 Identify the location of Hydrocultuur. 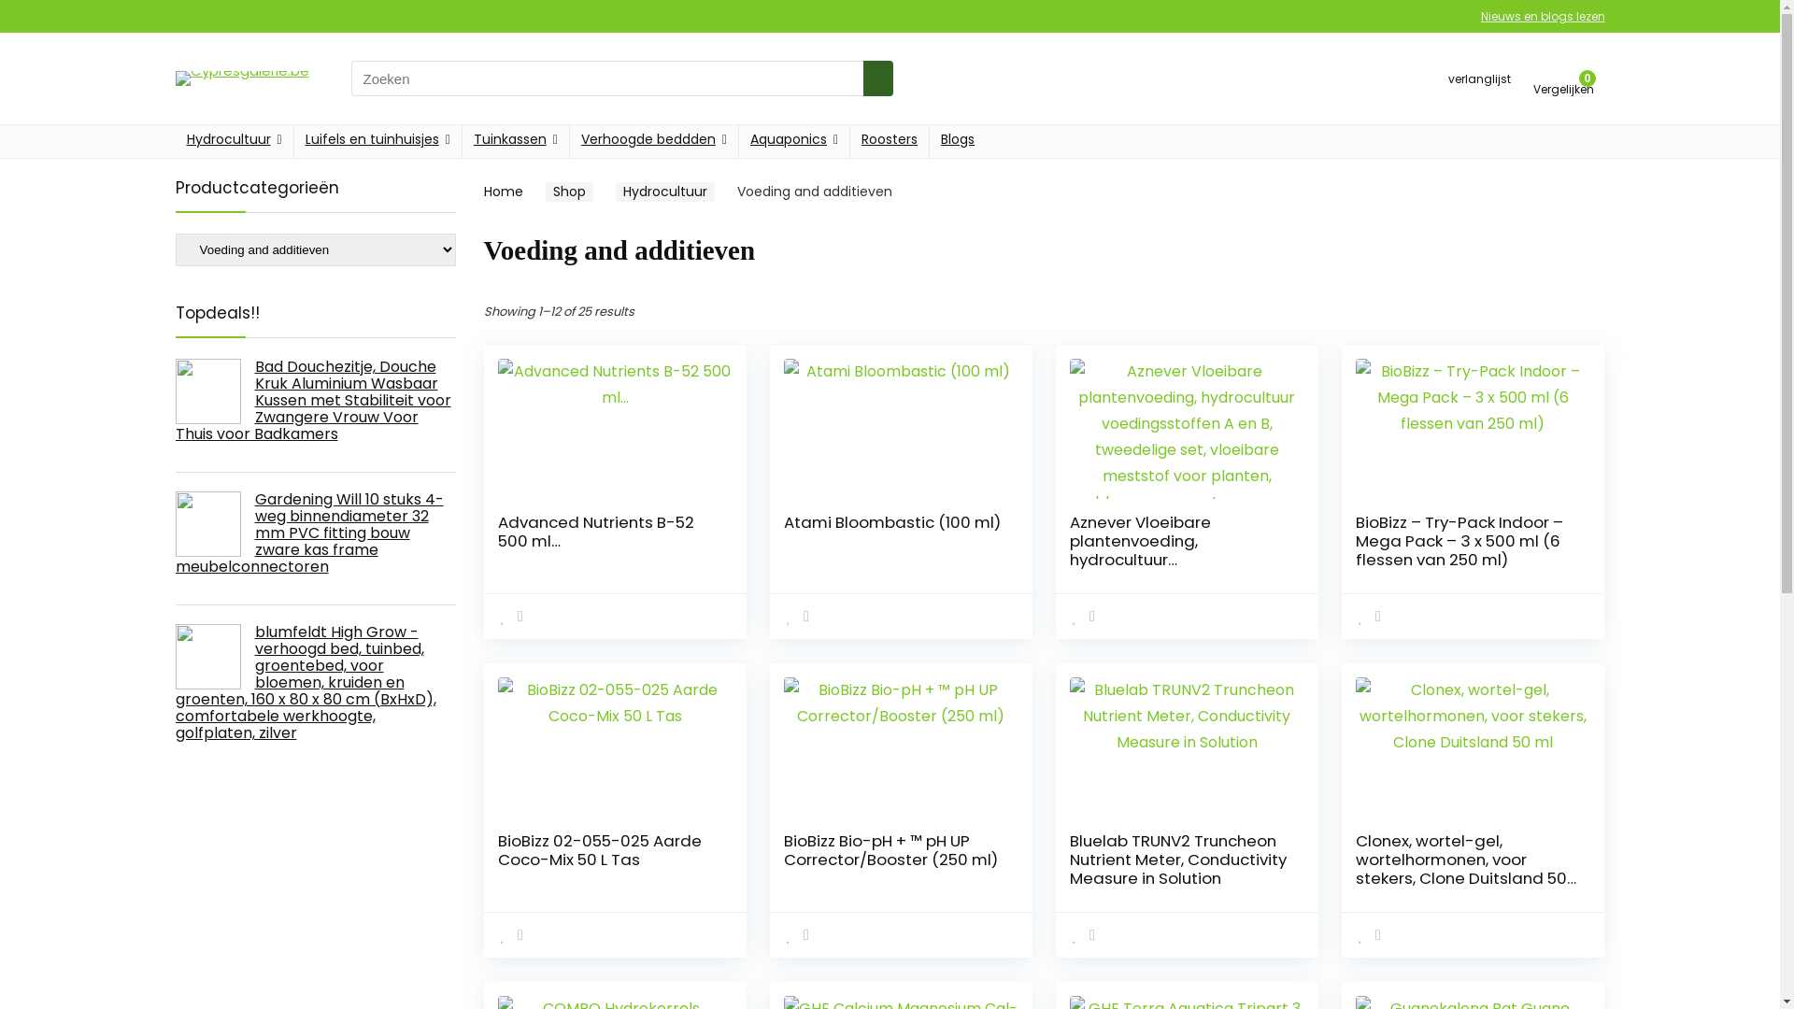
(235, 142).